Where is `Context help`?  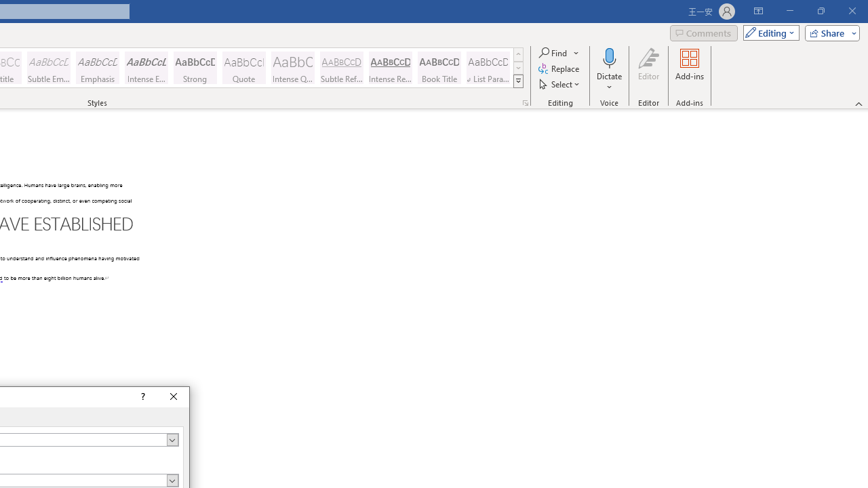
Context help is located at coordinates (141, 397).